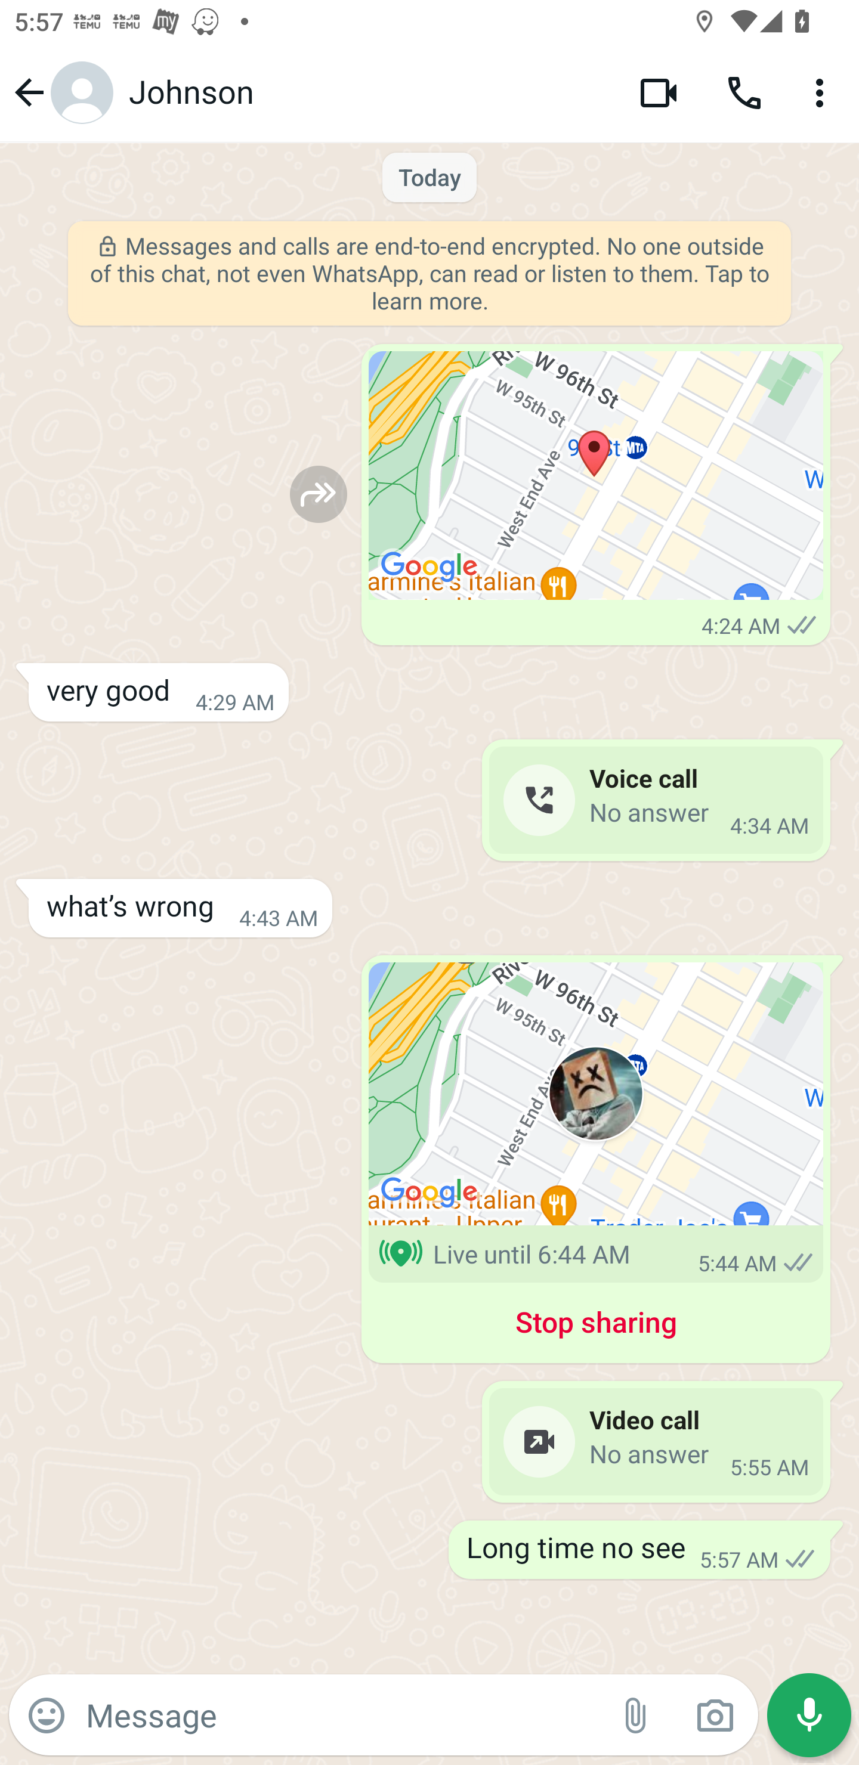 The image size is (859, 1765). What do you see at coordinates (659, 92) in the screenshot?
I see `Video call` at bounding box center [659, 92].